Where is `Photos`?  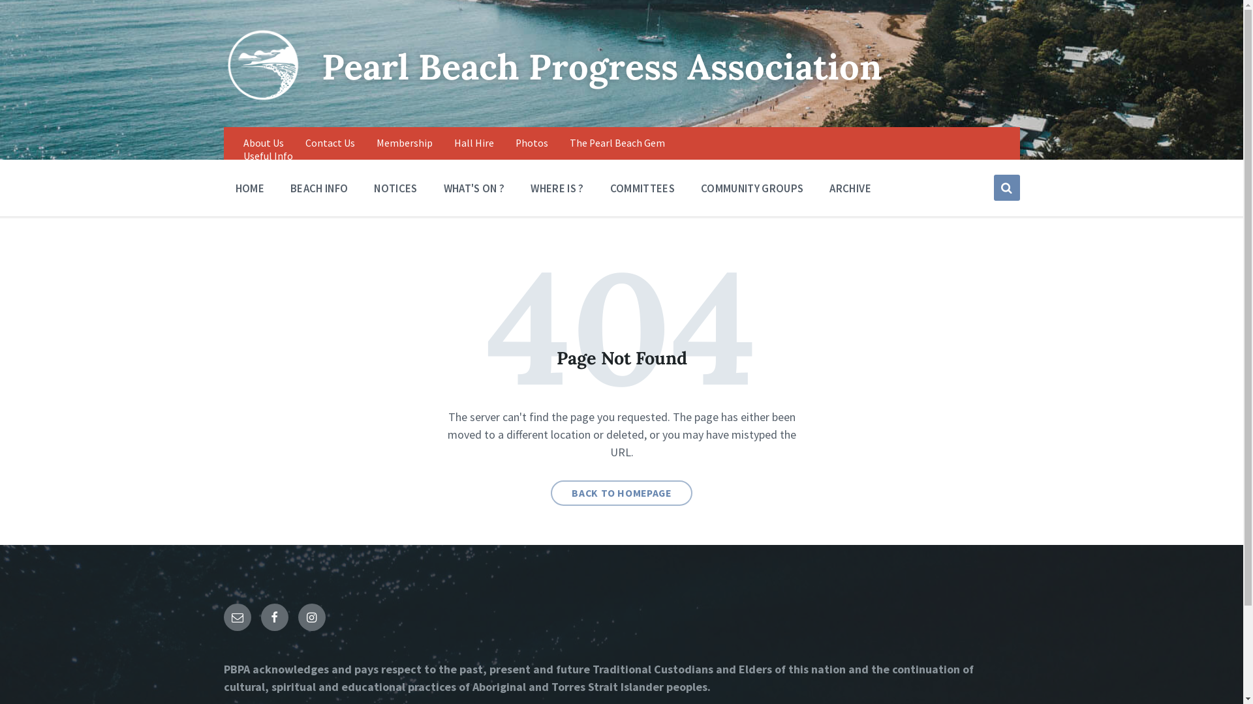
Photos is located at coordinates (532, 143).